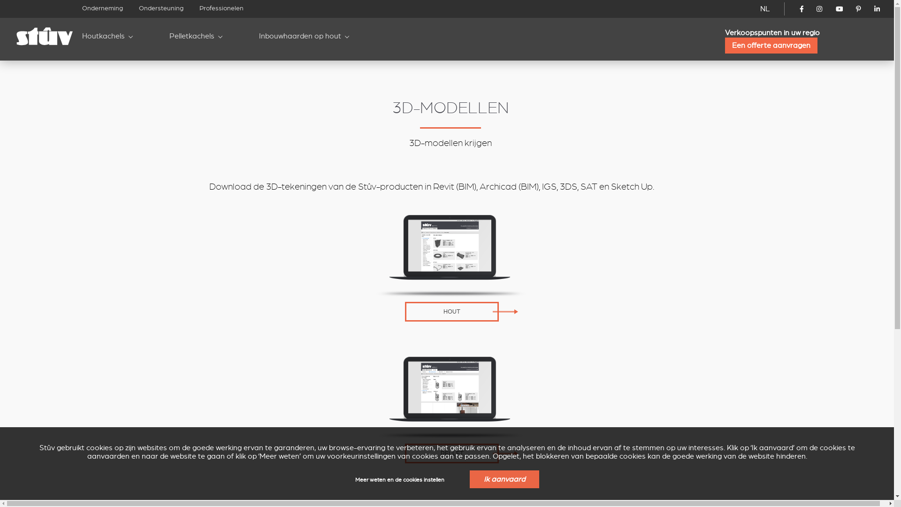 The image size is (901, 507). What do you see at coordinates (161, 8) in the screenshot?
I see `Ondersteuning` at bounding box center [161, 8].